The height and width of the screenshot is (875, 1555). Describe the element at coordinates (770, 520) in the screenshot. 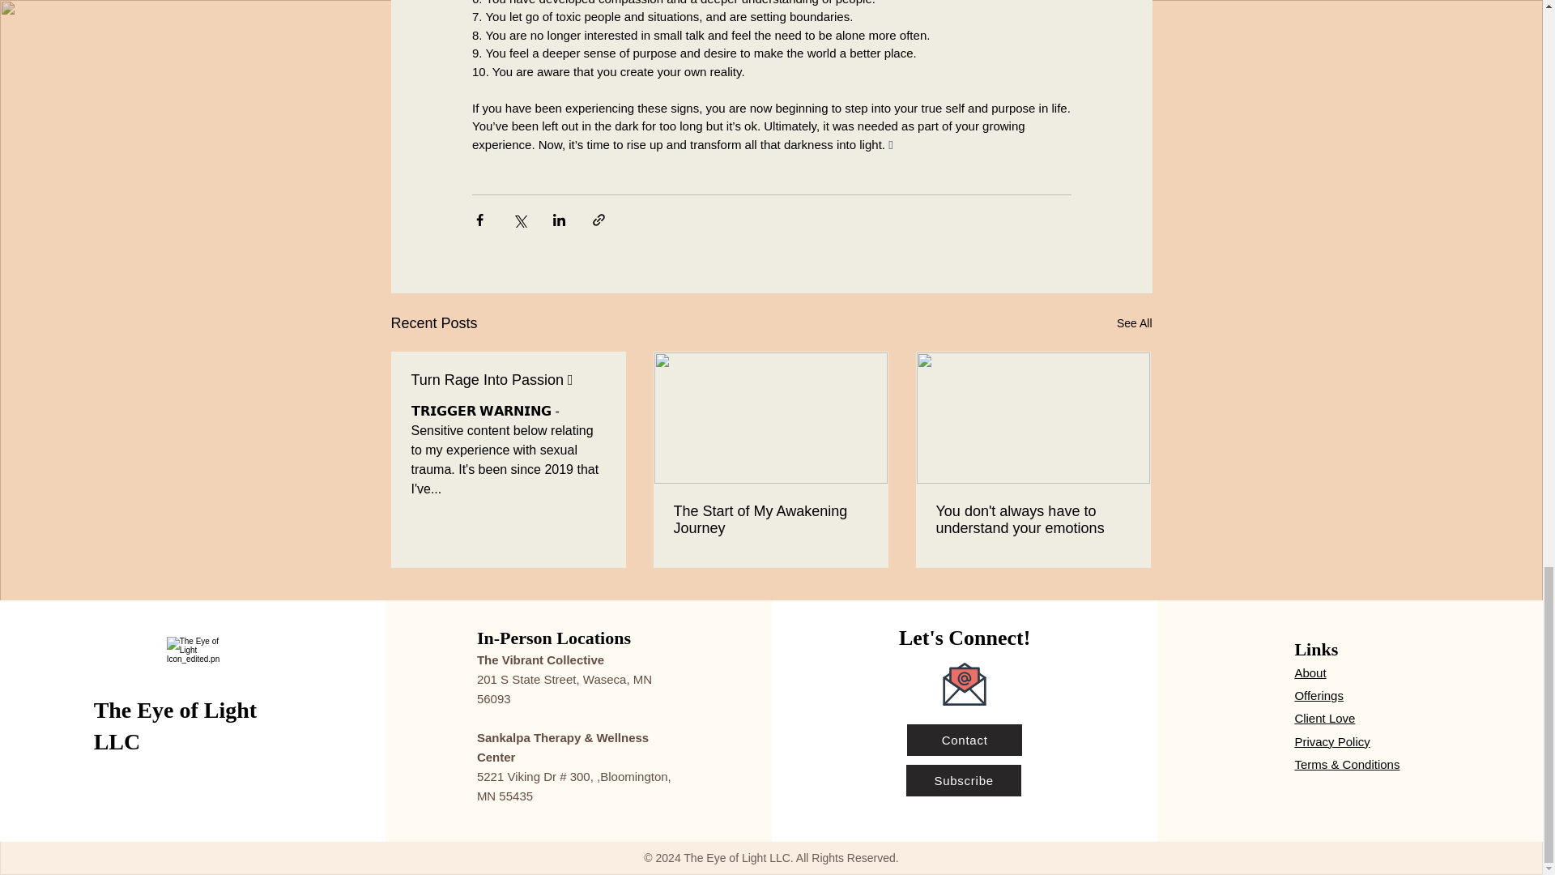

I see `The Start of My Awakening Journey` at that location.